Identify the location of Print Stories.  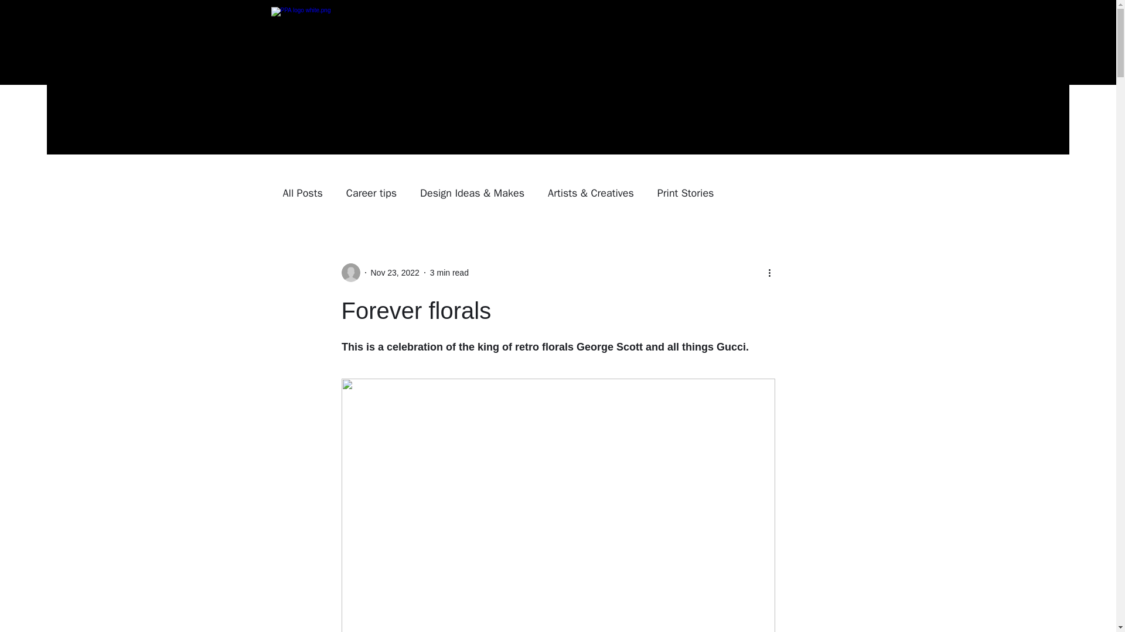
(686, 193).